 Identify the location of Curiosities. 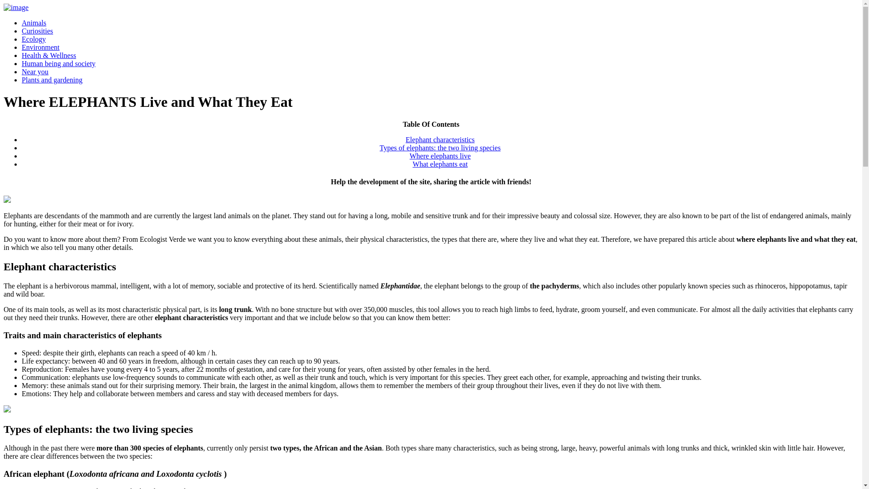
(37, 31).